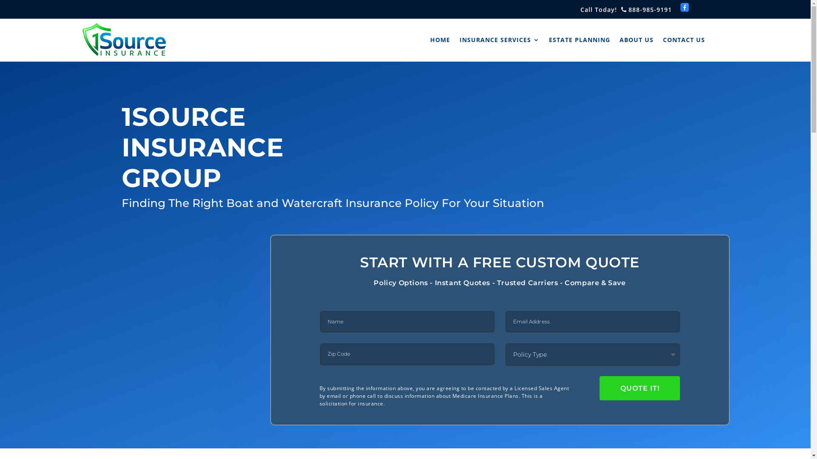 Image resolution: width=817 pixels, height=459 pixels. Describe the element at coordinates (407, 322) in the screenshot. I see `Only letters allowed.Minimum length: 7 characters. ` at that location.